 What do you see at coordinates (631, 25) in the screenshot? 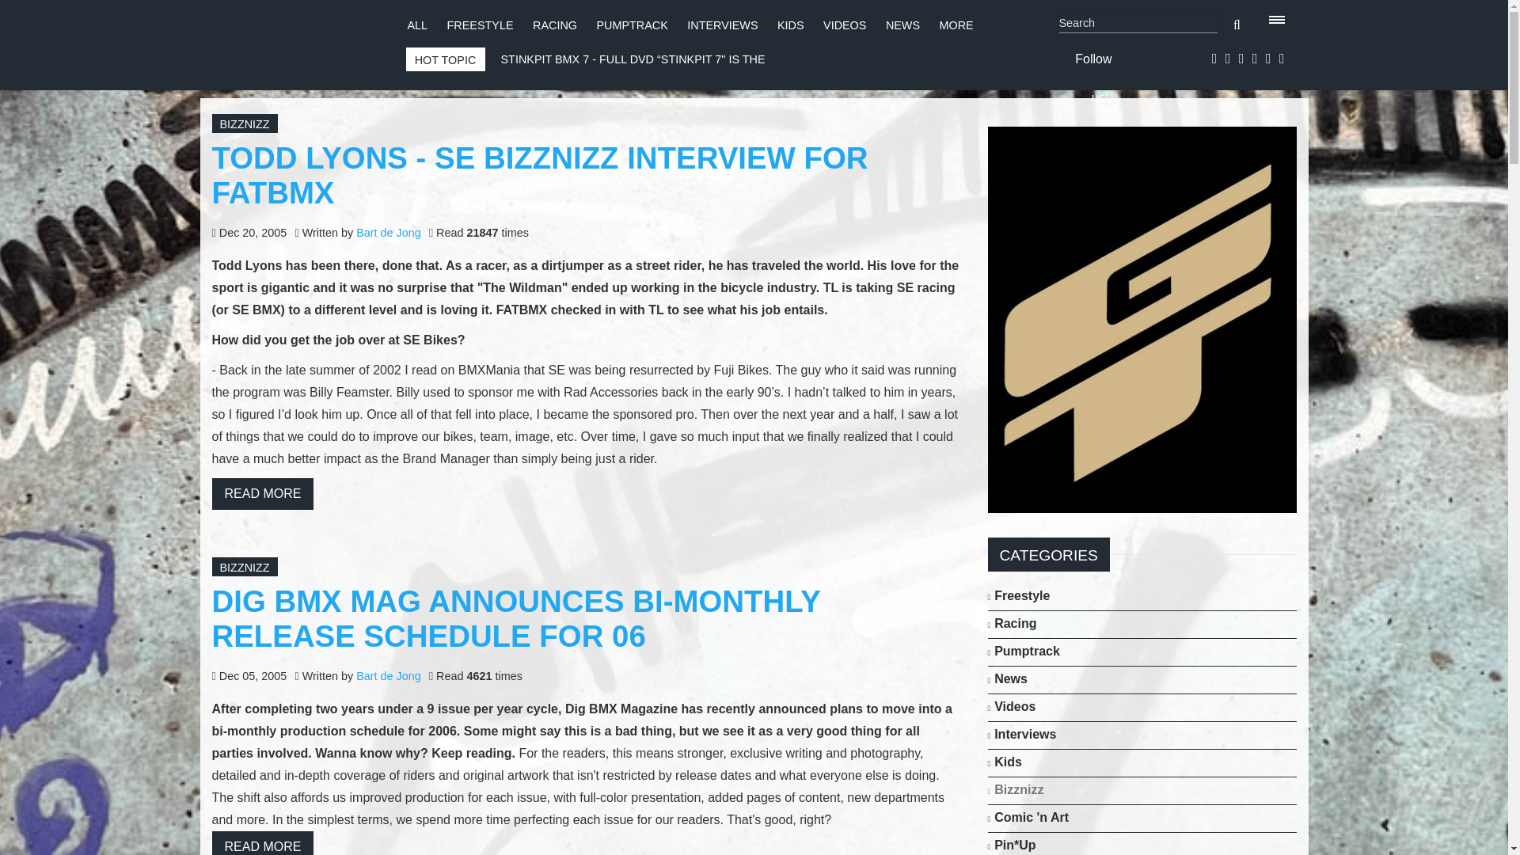
I see `PUMPTRACK` at bounding box center [631, 25].